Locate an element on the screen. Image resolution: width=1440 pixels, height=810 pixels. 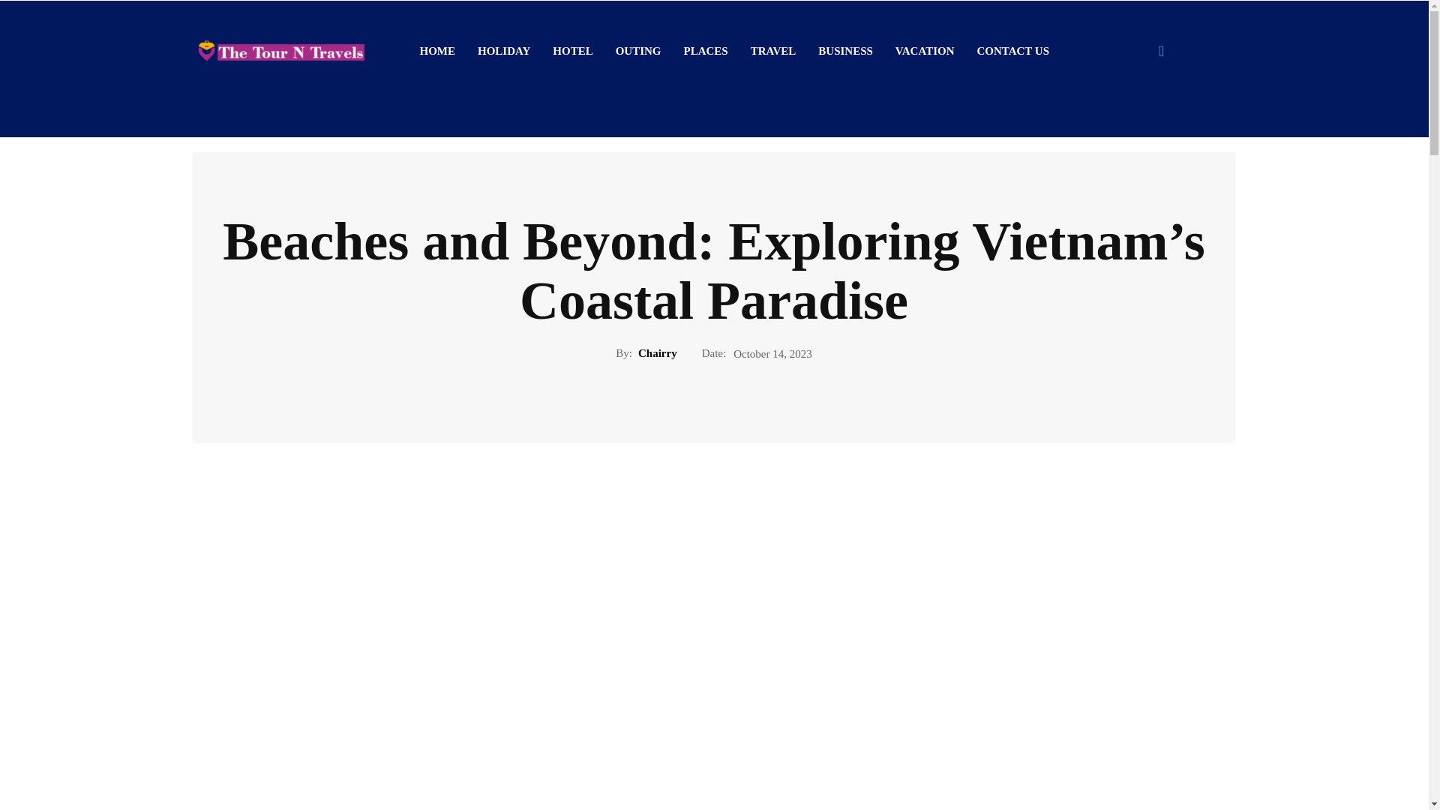
VACATION is located at coordinates (925, 51).